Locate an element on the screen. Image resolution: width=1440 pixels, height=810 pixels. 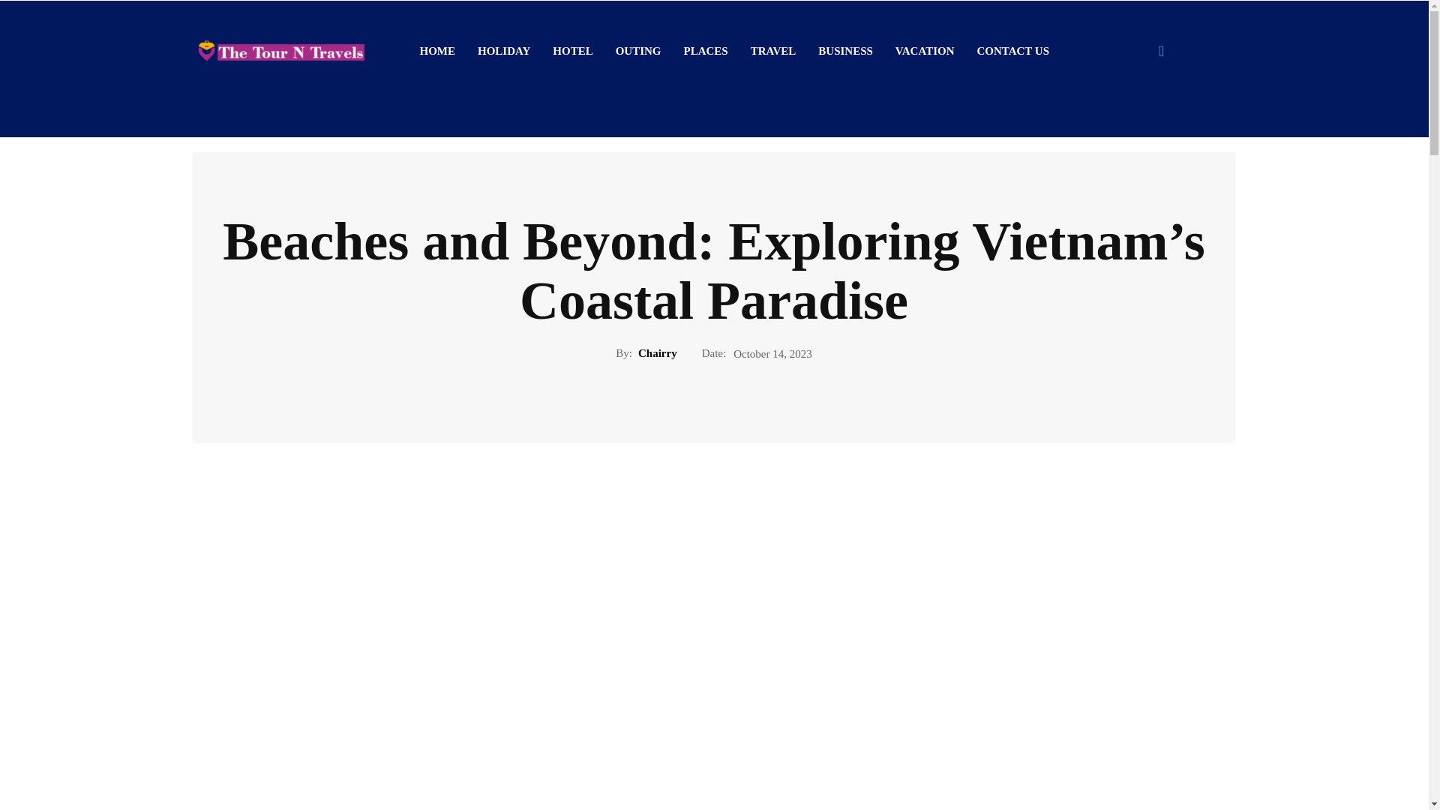
VACATION is located at coordinates (925, 51).